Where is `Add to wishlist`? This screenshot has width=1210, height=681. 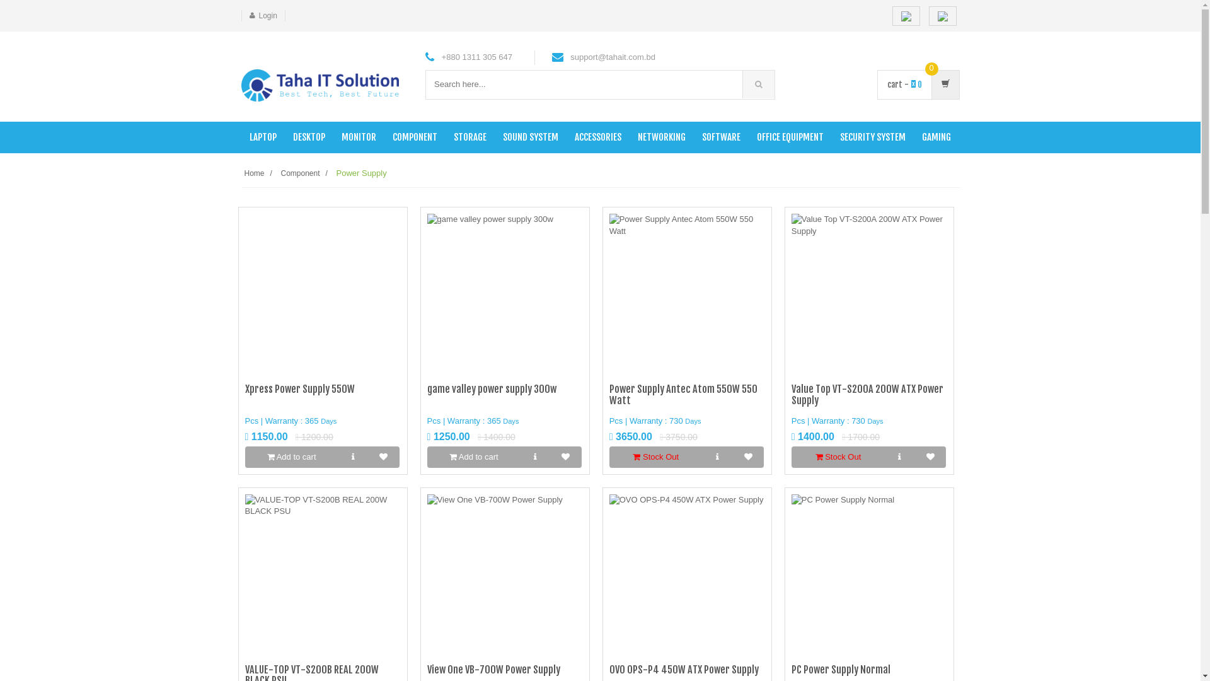
Add to wishlist is located at coordinates (383, 457).